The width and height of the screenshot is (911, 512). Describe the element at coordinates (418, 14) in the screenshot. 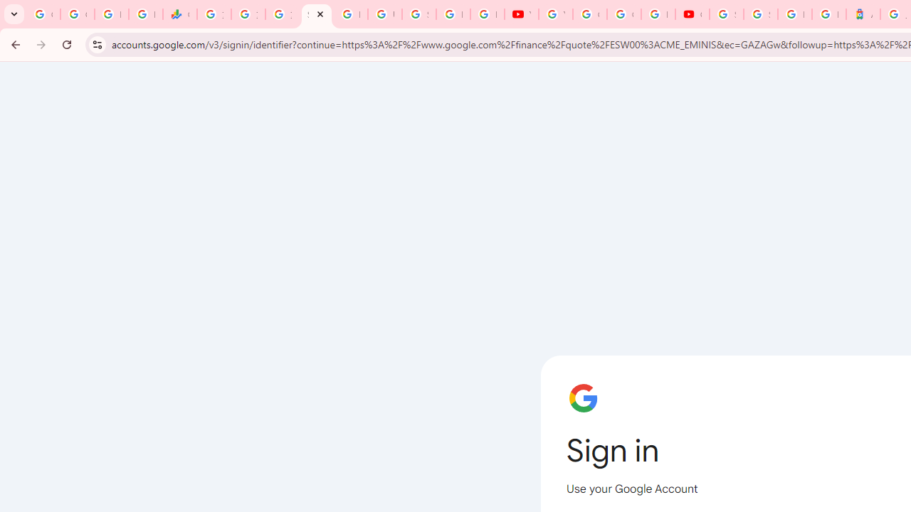

I see `Sign in - Google Accounts` at that location.